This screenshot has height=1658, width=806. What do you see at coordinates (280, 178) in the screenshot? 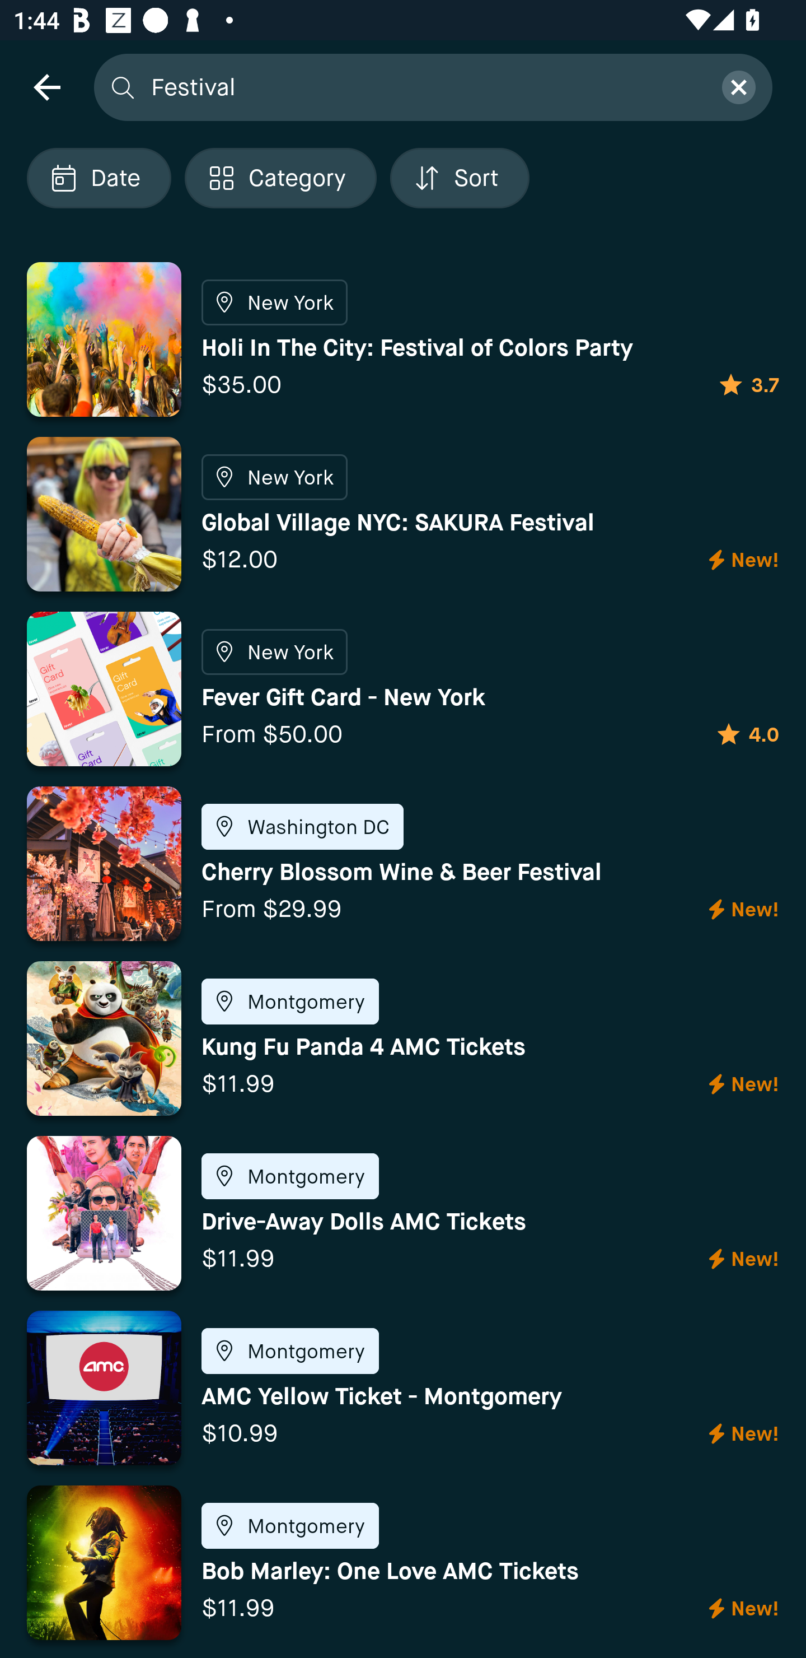
I see `Localized description Category` at bounding box center [280, 178].